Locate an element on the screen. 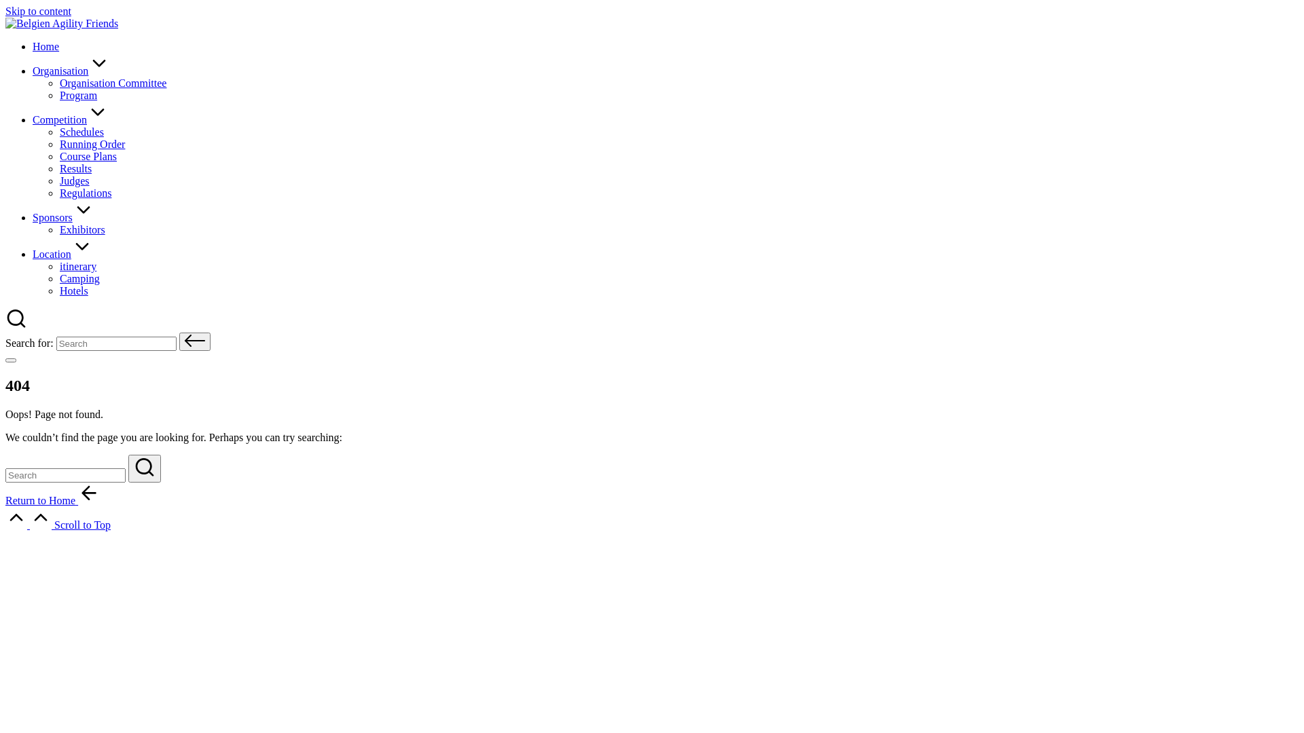 This screenshot has height=733, width=1304. itinerary is located at coordinates (78, 266).